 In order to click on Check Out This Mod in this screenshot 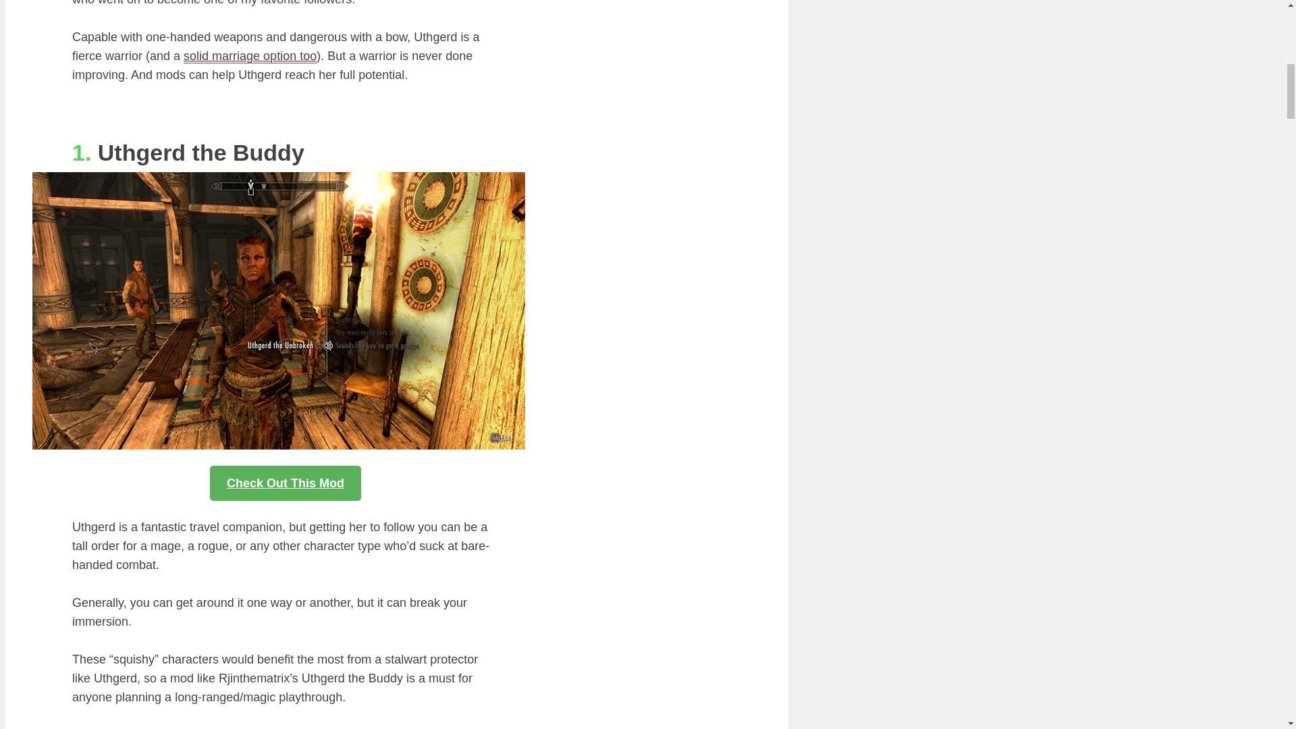, I will do `click(286, 483)`.